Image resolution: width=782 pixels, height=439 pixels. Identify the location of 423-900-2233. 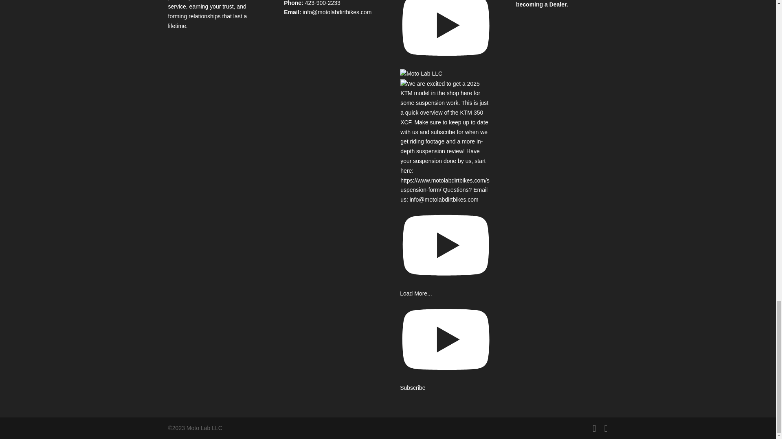
(323, 3).